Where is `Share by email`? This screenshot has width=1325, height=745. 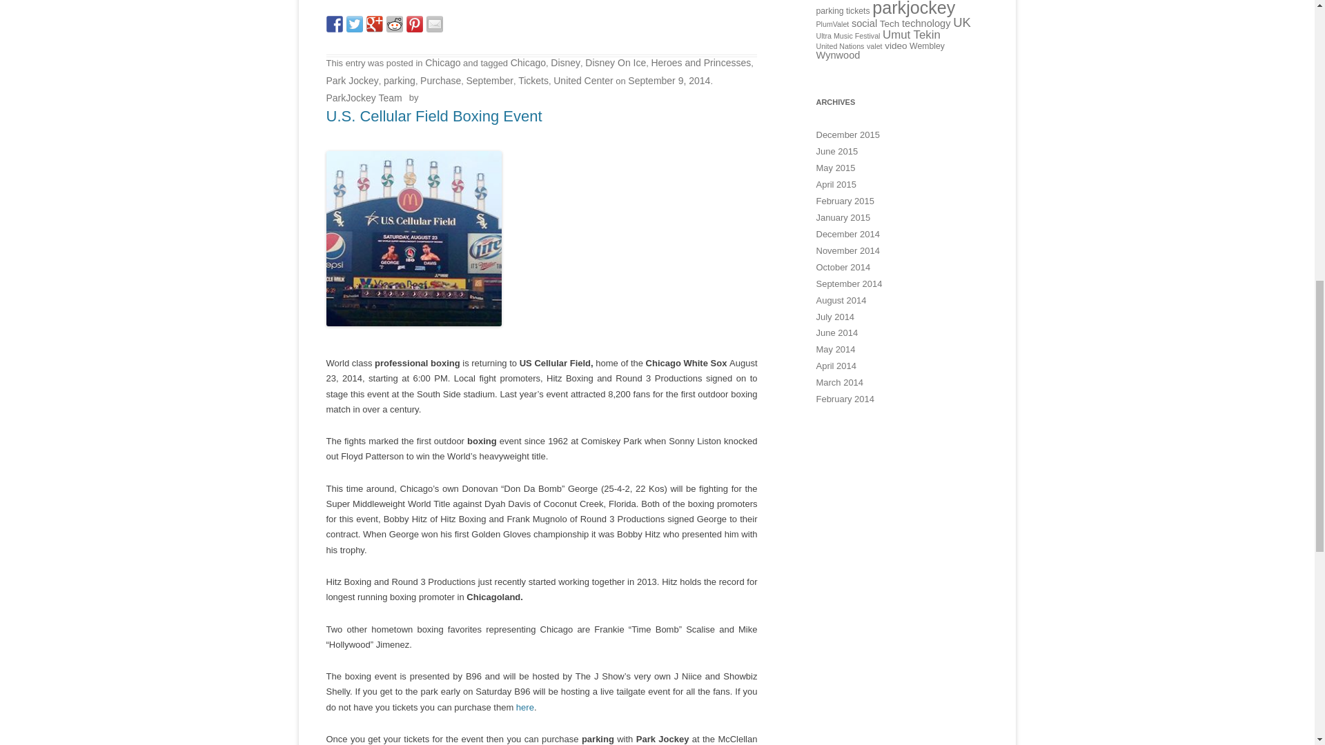 Share by email is located at coordinates (435, 23).